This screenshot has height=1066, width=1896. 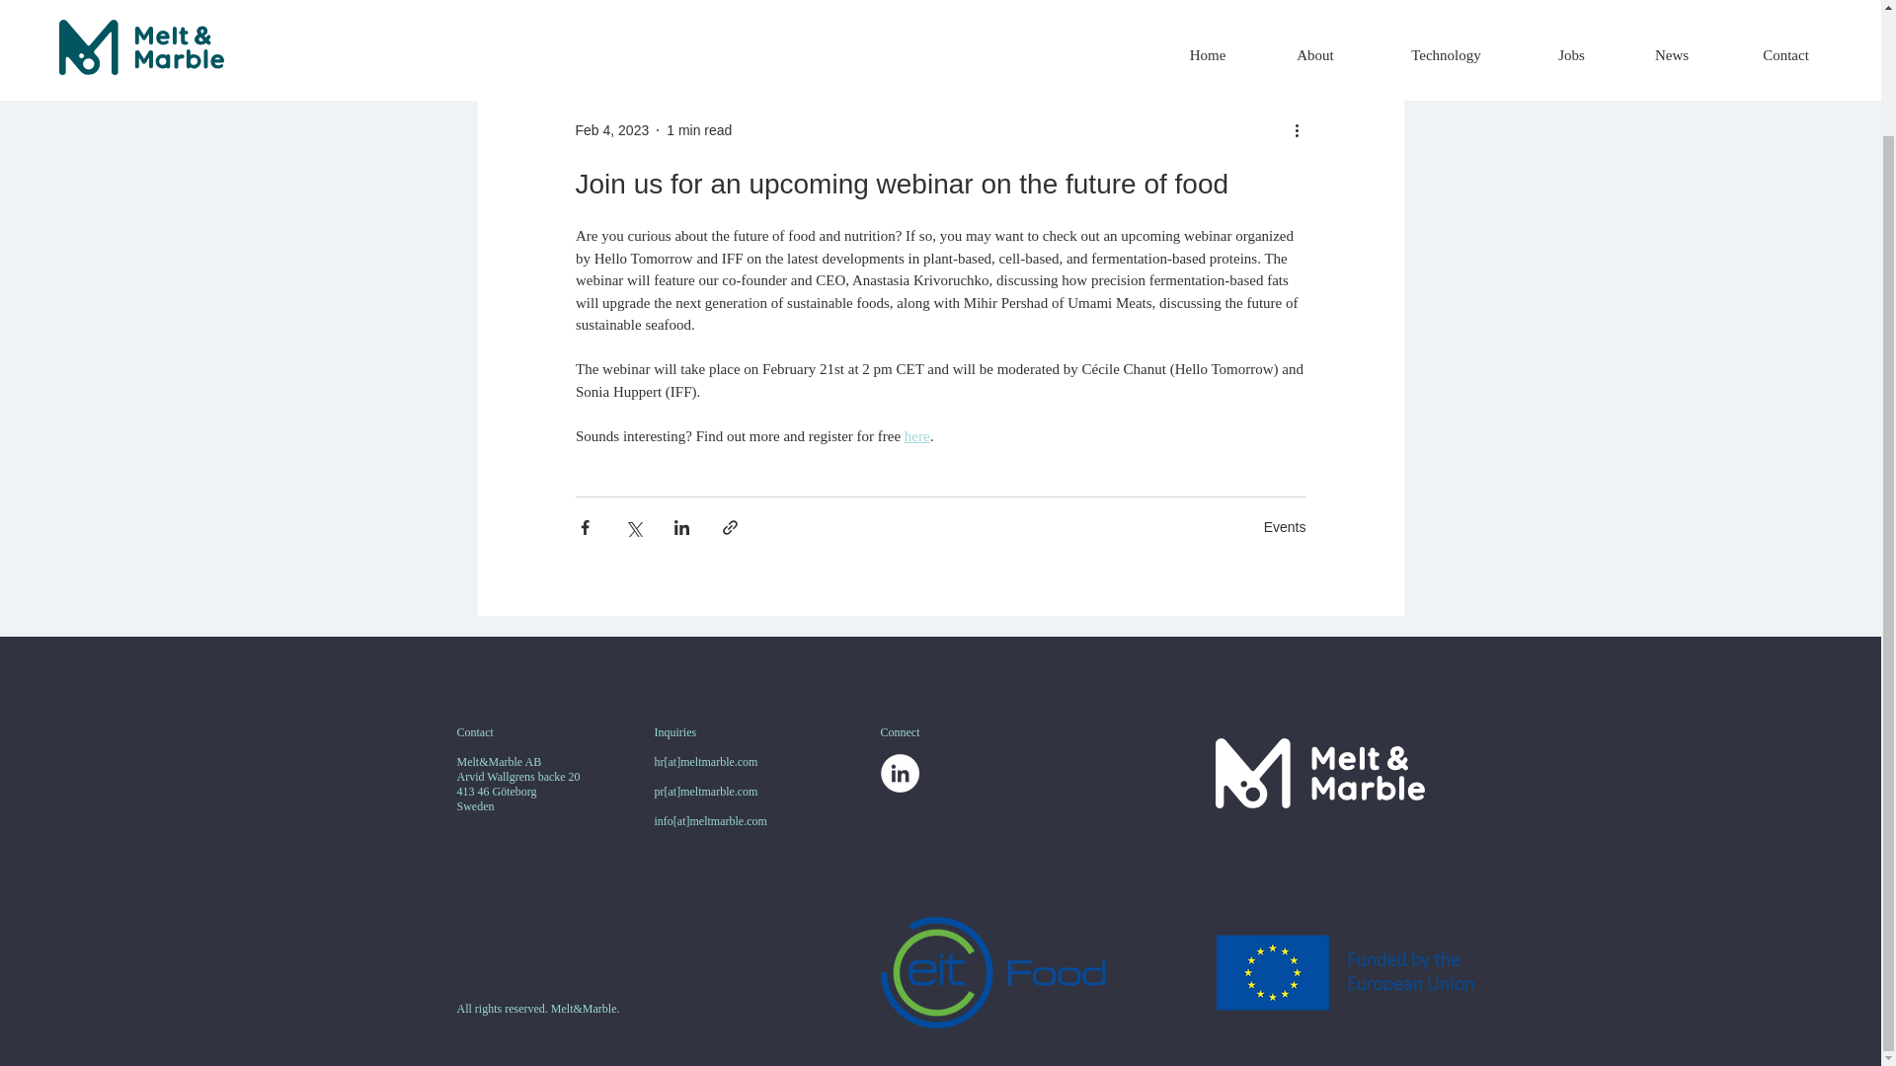 I want to click on Press Release, so click(x=1079, y=4).